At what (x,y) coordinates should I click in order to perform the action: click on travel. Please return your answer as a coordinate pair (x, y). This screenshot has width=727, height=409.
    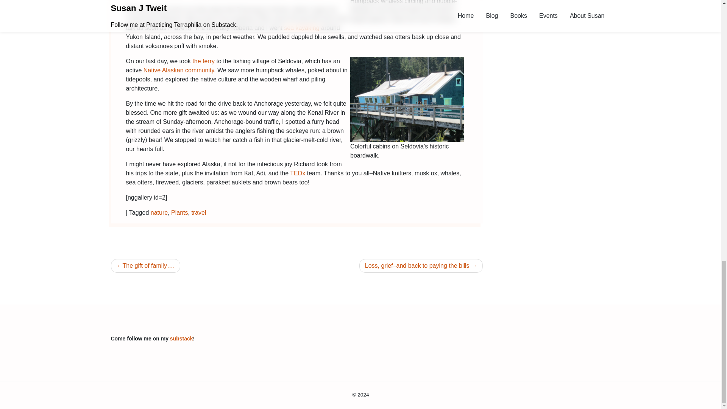
    Looking at the image, I should click on (198, 212).